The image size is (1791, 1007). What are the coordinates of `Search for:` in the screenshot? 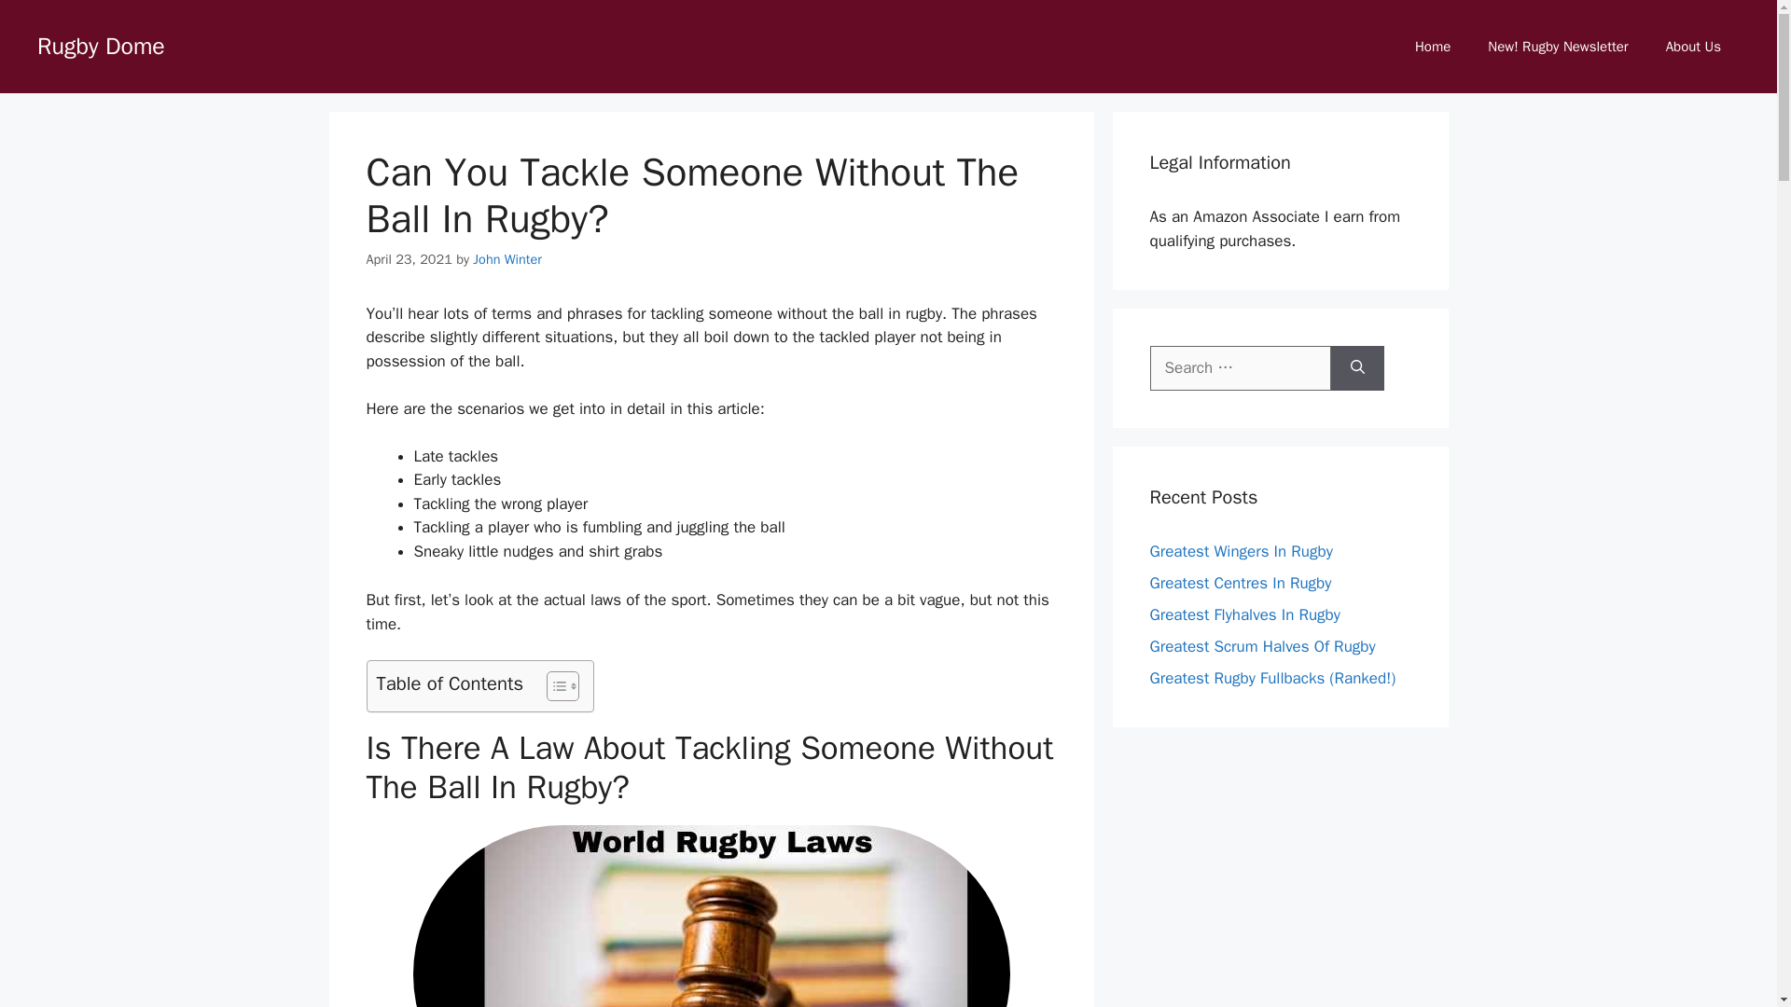 It's located at (1240, 368).